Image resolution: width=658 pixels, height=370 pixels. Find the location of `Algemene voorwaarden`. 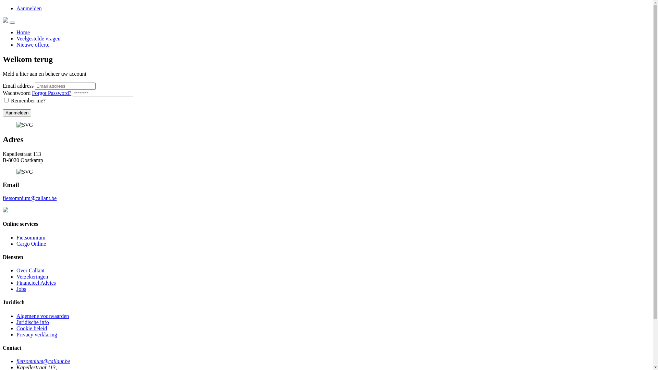

Algemene voorwaarden is located at coordinates (42, 316).